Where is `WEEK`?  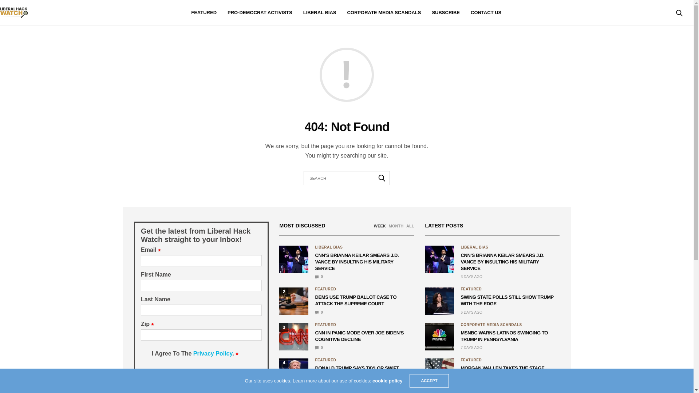 WEEK is located at coordinates (380, 226).